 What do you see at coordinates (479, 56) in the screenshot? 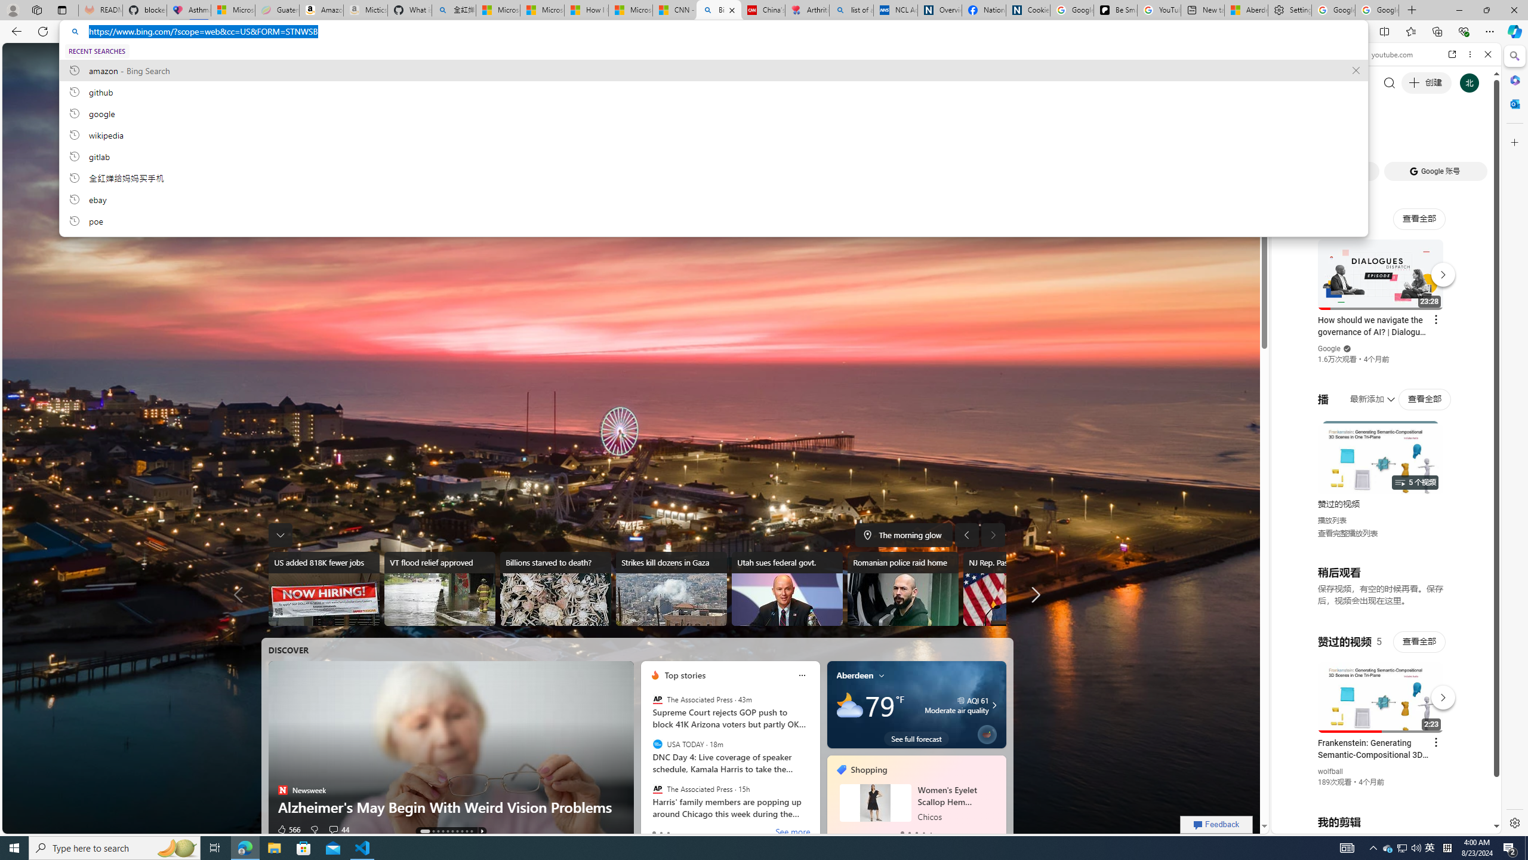
I see `Maps` at bounding box center [479, 56].